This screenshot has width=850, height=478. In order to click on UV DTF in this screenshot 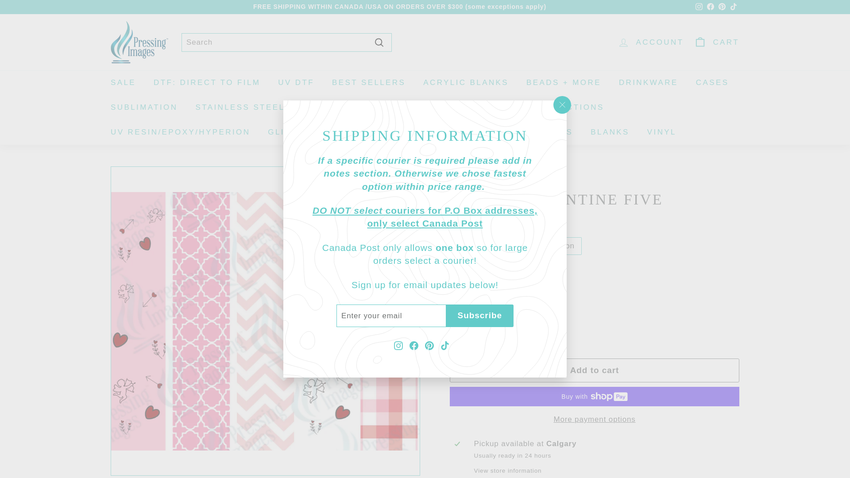, I will do `click(207, 82)`.